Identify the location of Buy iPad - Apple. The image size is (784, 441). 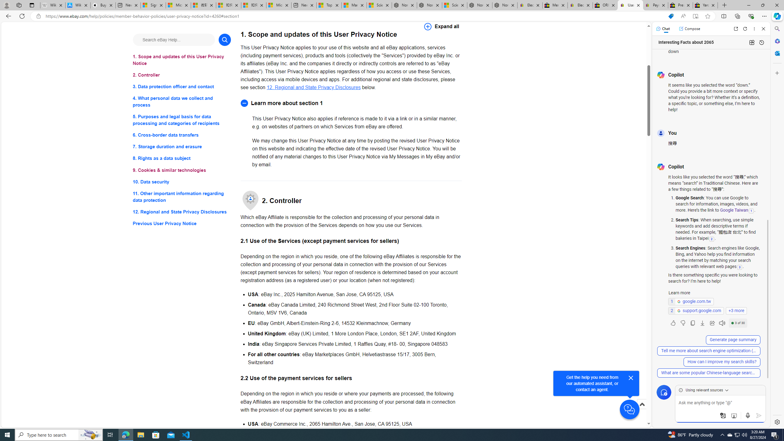
(103, 5).